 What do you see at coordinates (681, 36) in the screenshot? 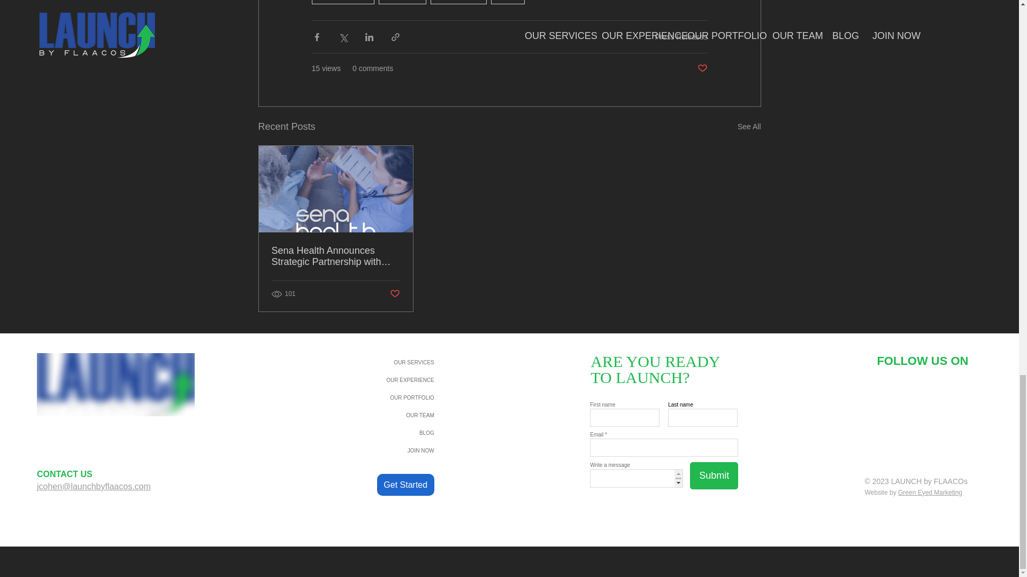
I see `Press Releases` at bounding box center [681, 36].